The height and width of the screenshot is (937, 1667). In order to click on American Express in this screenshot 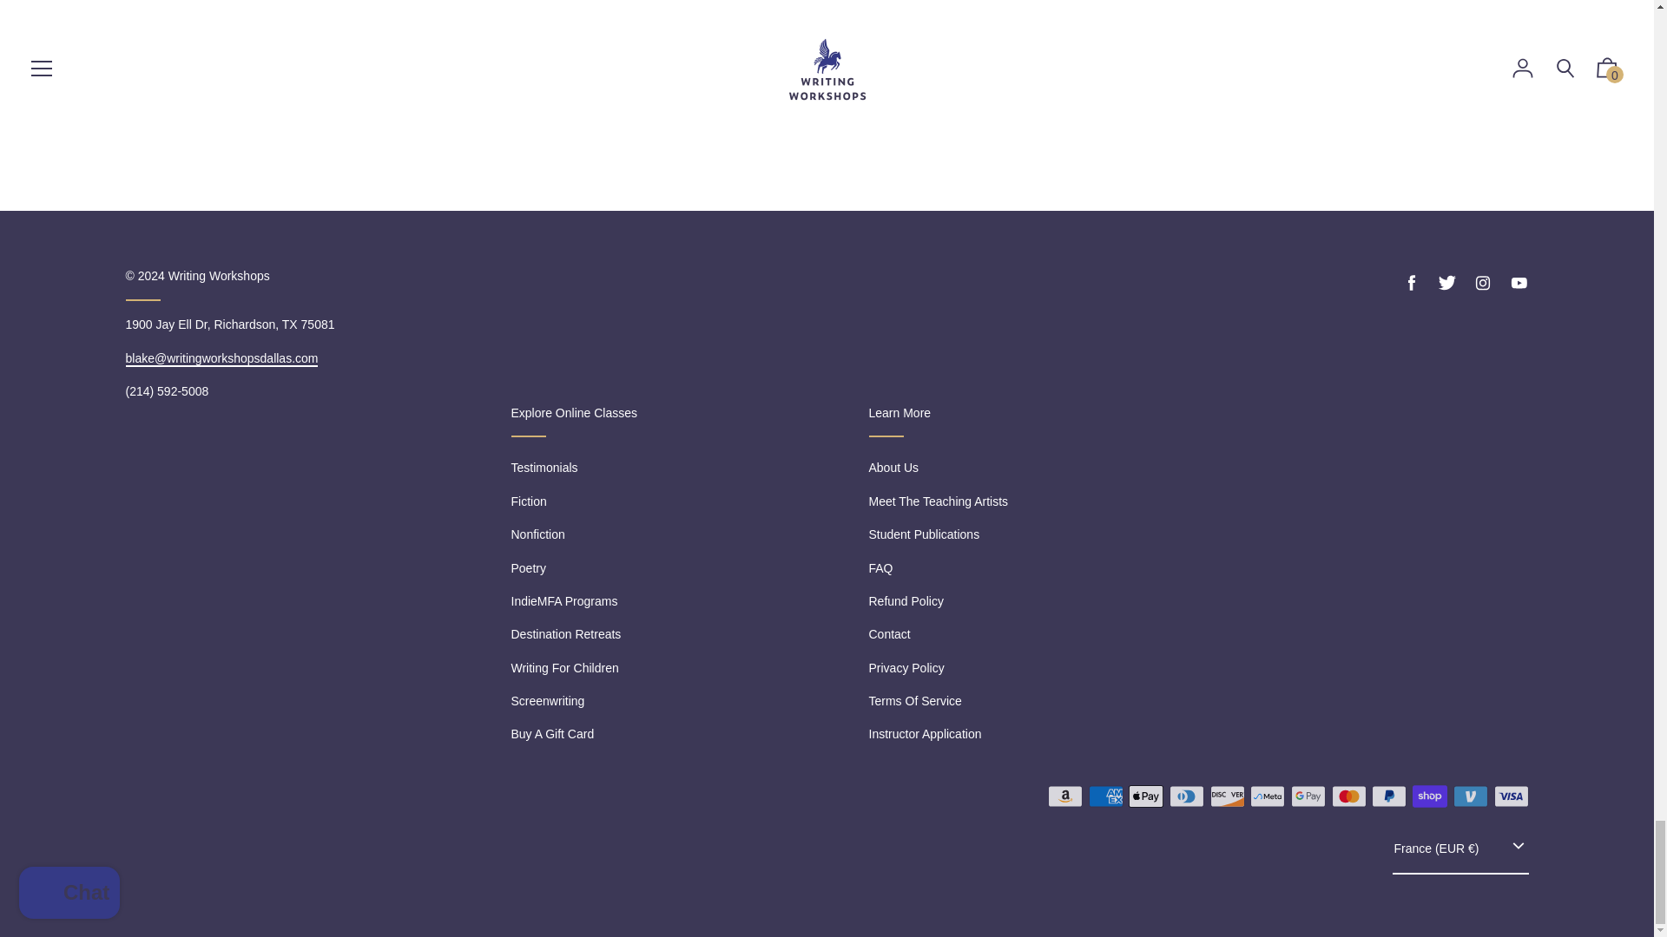, I will do `click(1106, 796)`.